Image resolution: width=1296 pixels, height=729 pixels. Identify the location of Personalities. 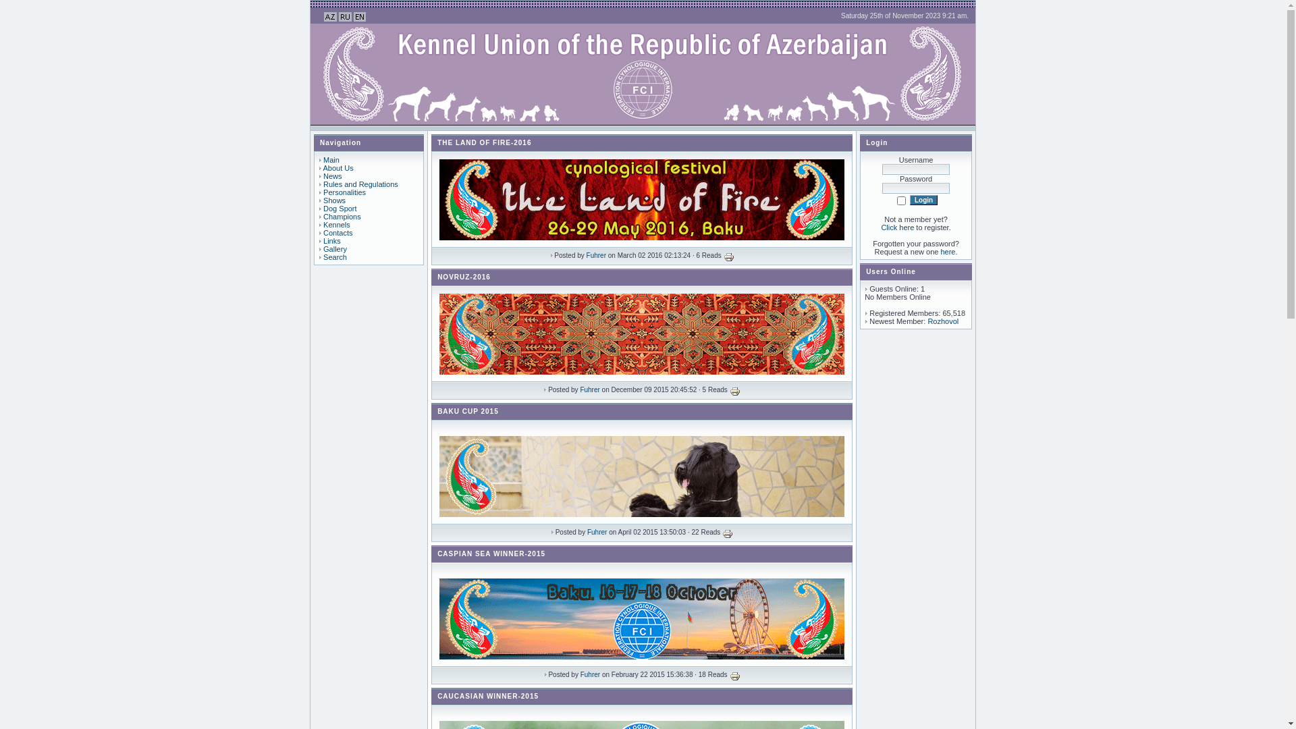
(344, 192).